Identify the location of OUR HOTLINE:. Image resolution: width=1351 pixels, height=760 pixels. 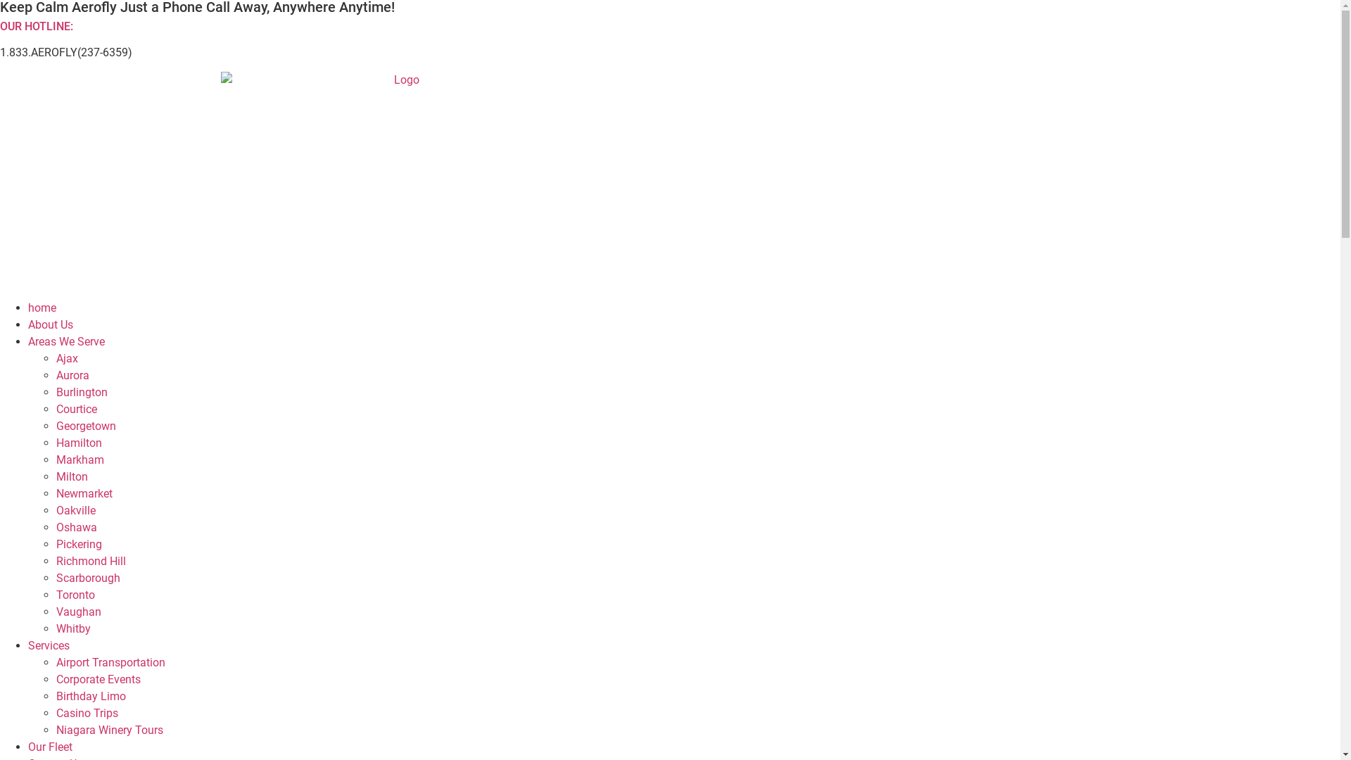
(37, 27).